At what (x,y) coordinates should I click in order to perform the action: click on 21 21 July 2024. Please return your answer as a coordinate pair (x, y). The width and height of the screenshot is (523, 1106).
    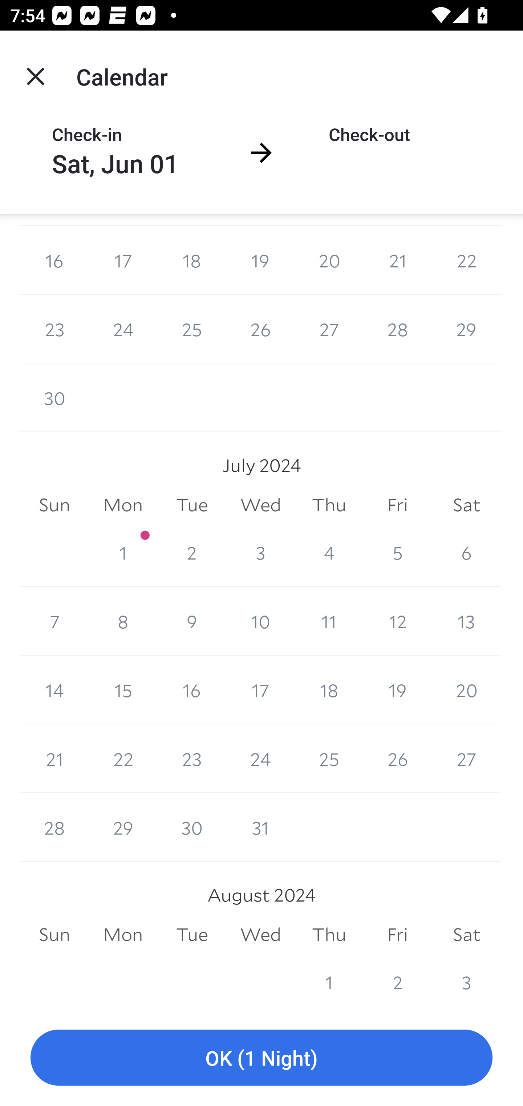
    Looking at the image, I should click on (54, 759).